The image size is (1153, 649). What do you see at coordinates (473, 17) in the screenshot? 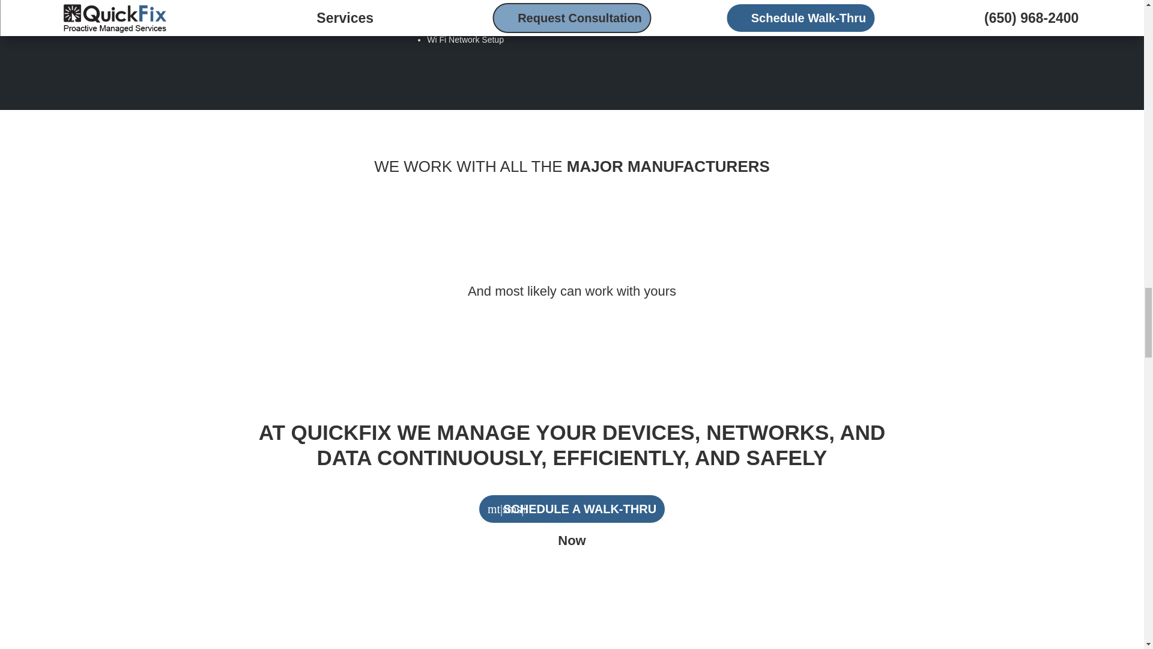
I see `San Bruno Managed Network Services` at bounding box center [473, 17].